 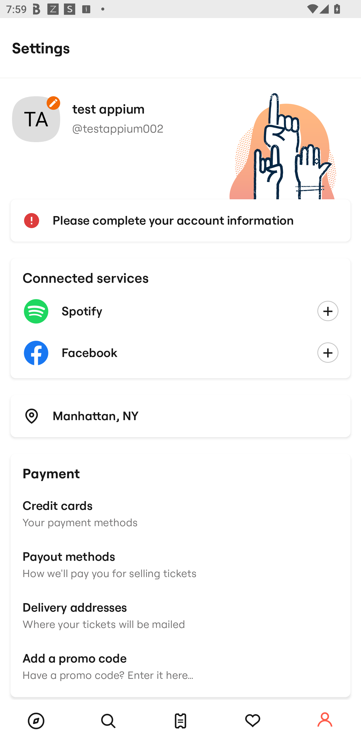 What do you see at coordinates (108, 721) in the screenshot?
I see `Search` at bounding box center [108, 721].